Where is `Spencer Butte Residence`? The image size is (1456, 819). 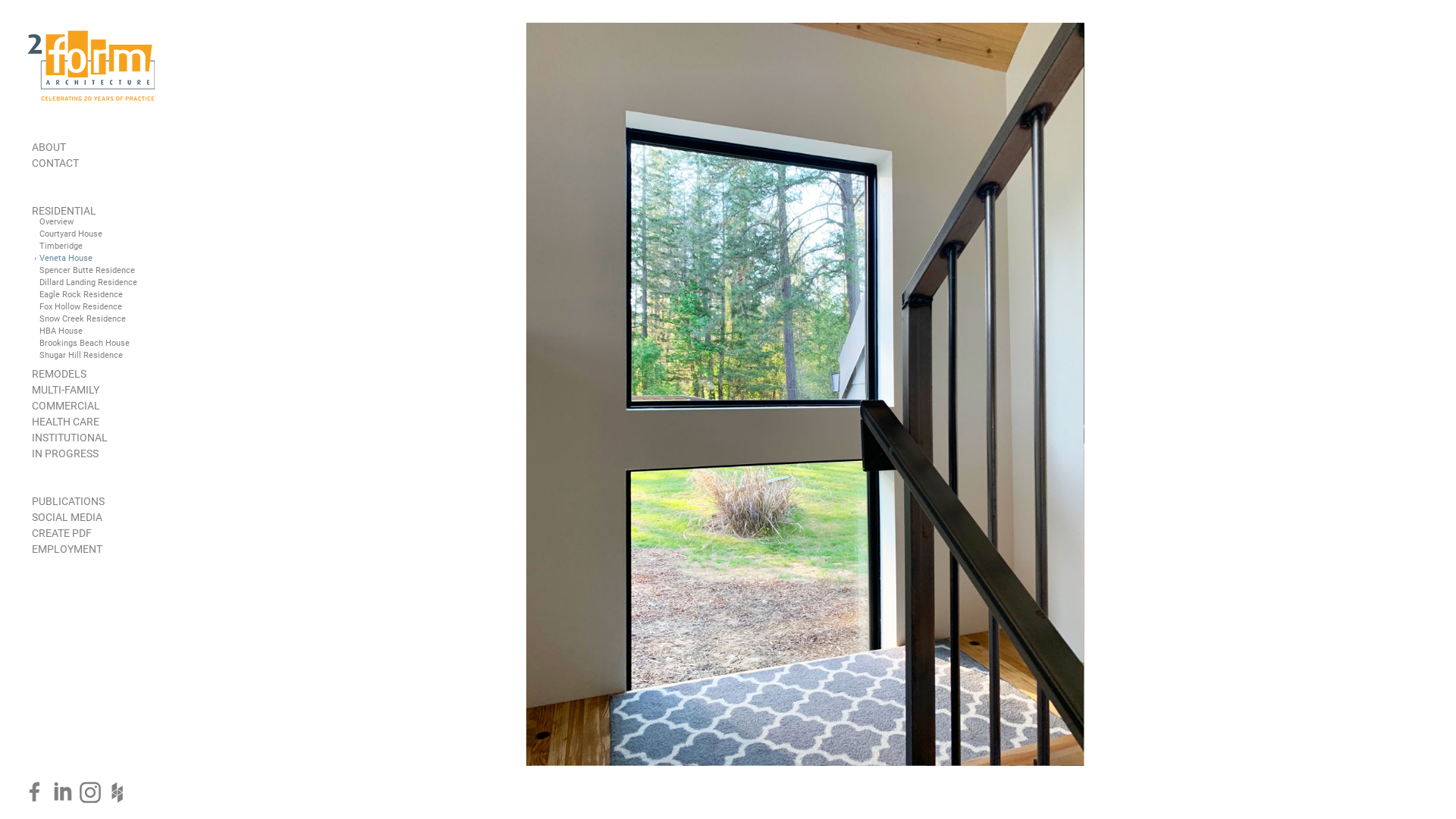
Spencer Butte Residence is located at coordinates (87, 270).